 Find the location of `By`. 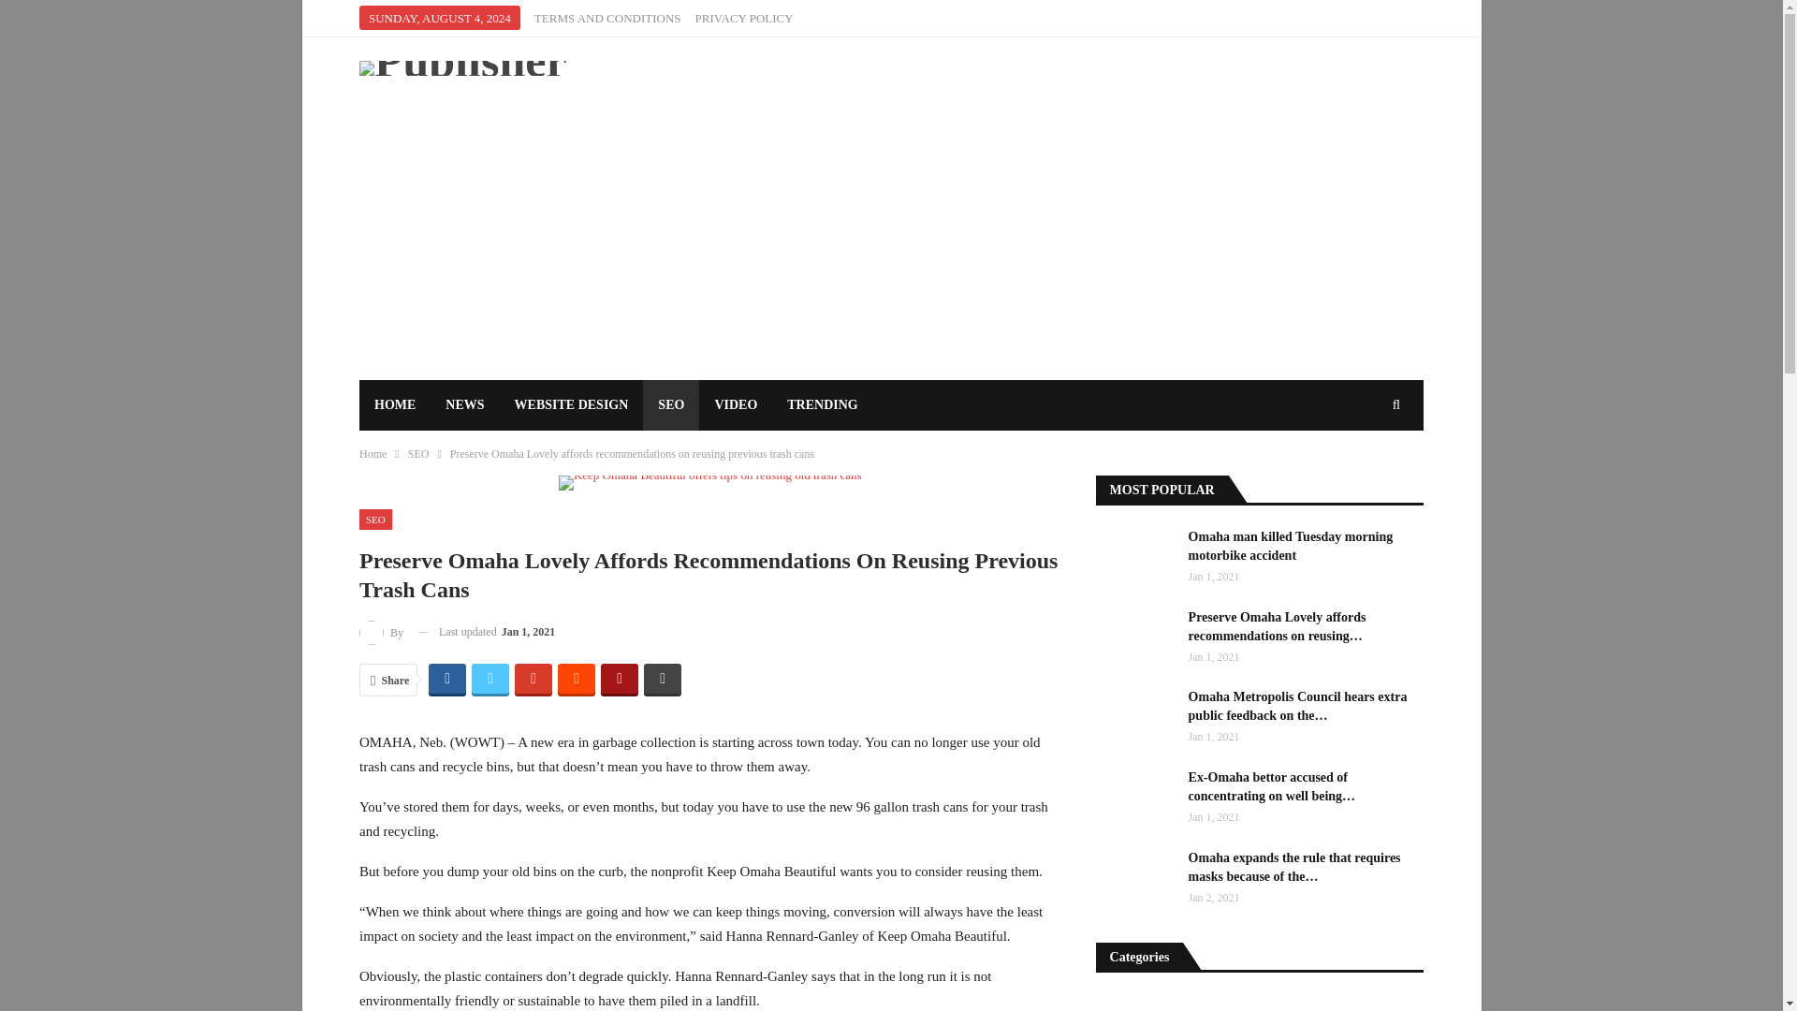

By is located at coordinates (382, 633).